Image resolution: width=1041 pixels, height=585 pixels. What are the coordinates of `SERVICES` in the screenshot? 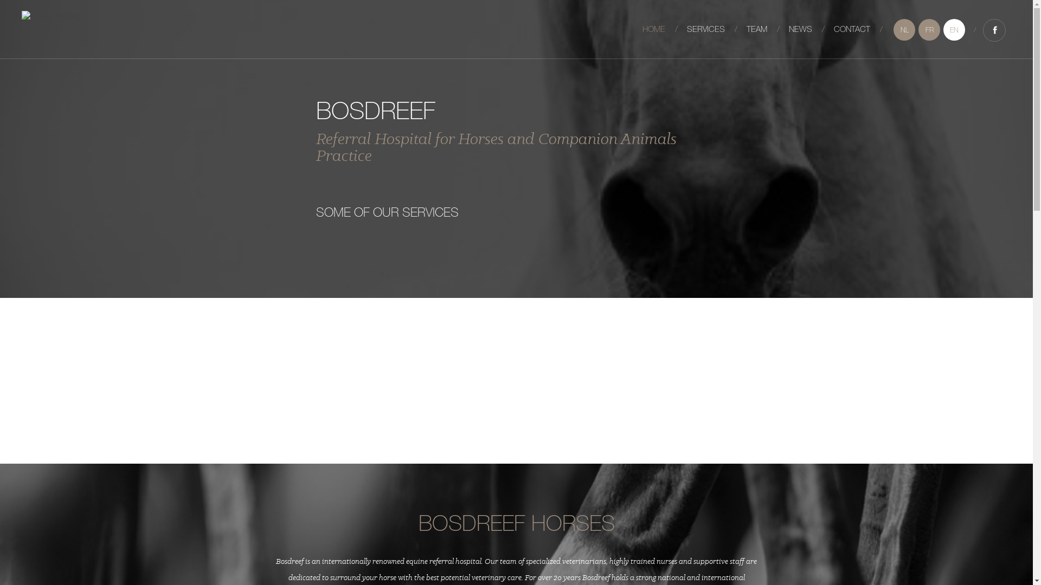 It's located at (706, 30).